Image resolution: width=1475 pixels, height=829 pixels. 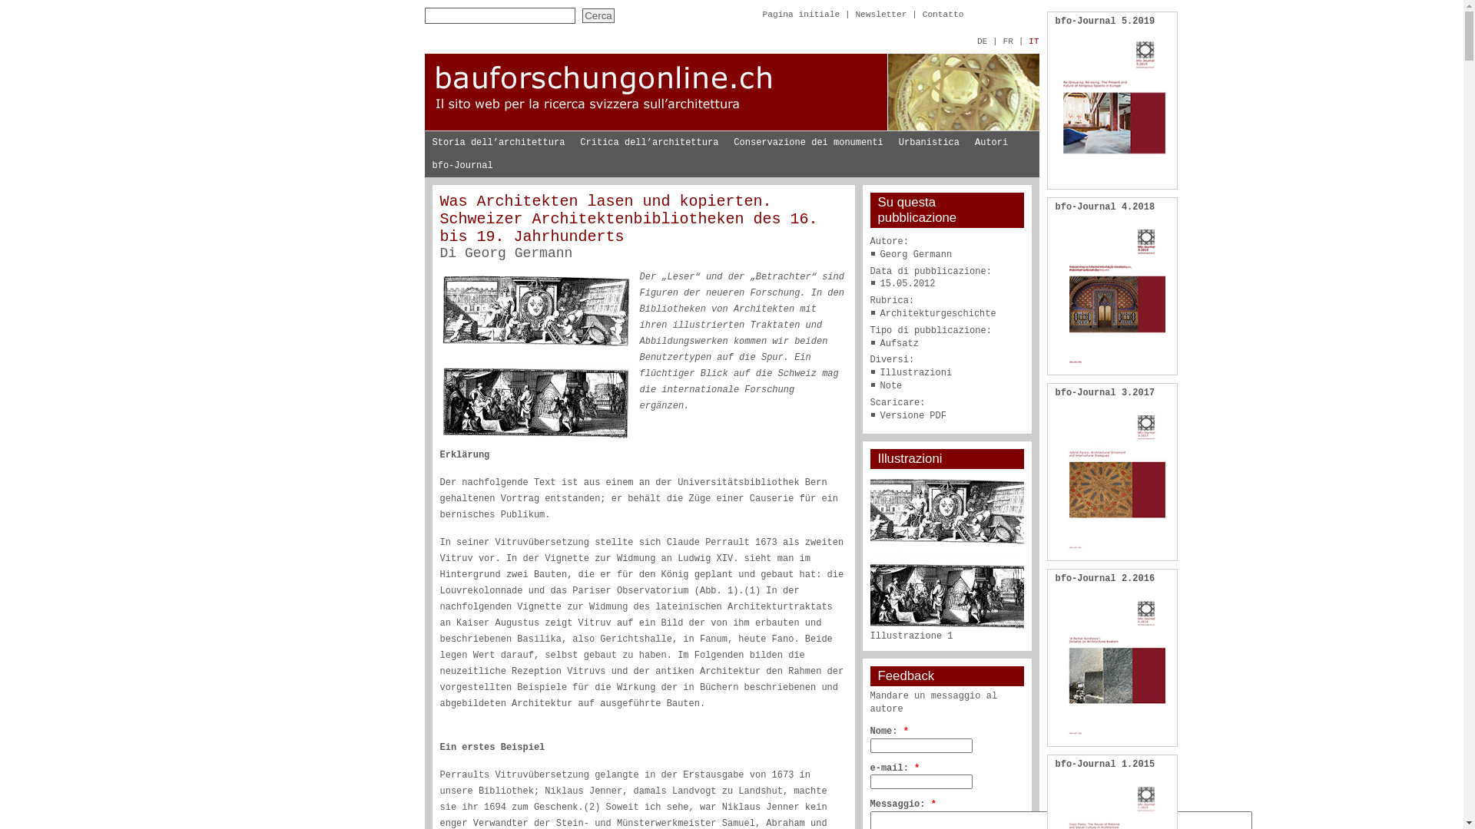 What do you see at coordinates (880, 15) in the screenshot?
I see `Newsletter` at bounding box center [880, 15].